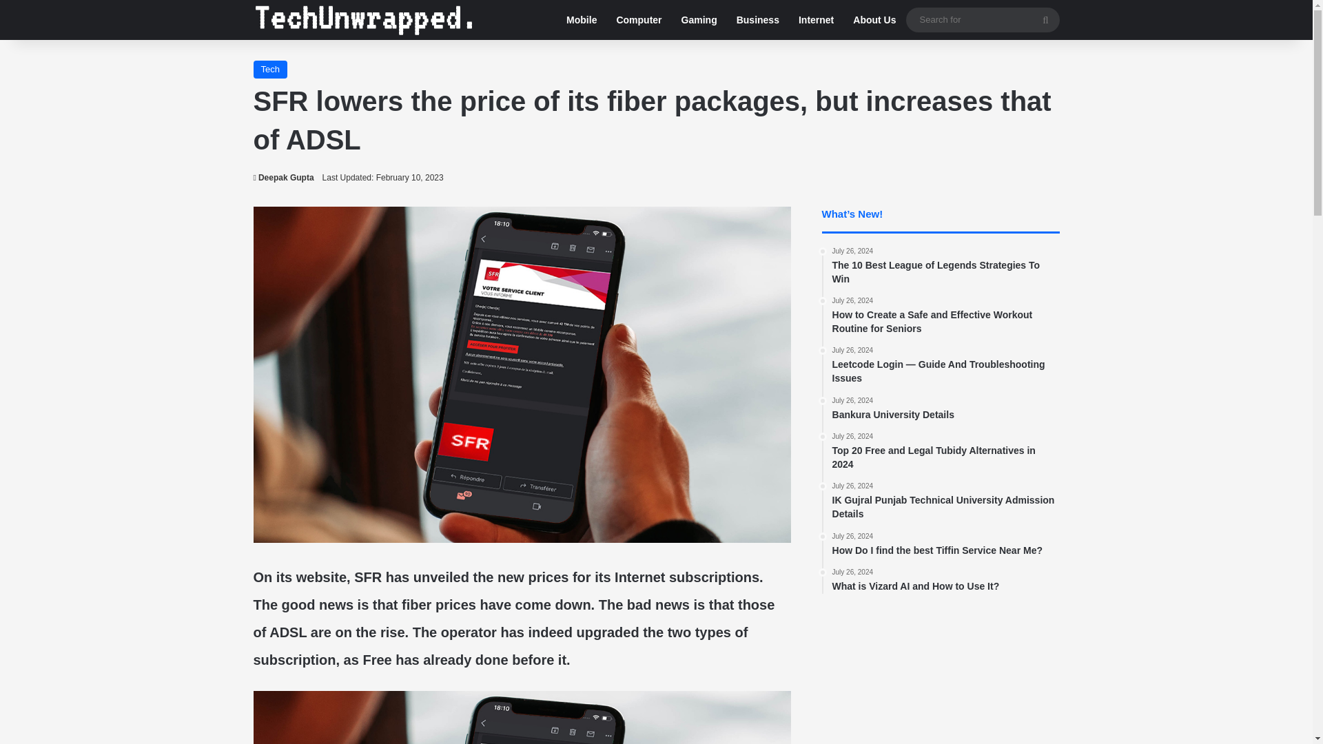 Image resolution: width=1323 pixels, height=744 pixels. Describe the element at coordinates (284, 177) in the screenshot. I see `Deepak Gupta` at that location.